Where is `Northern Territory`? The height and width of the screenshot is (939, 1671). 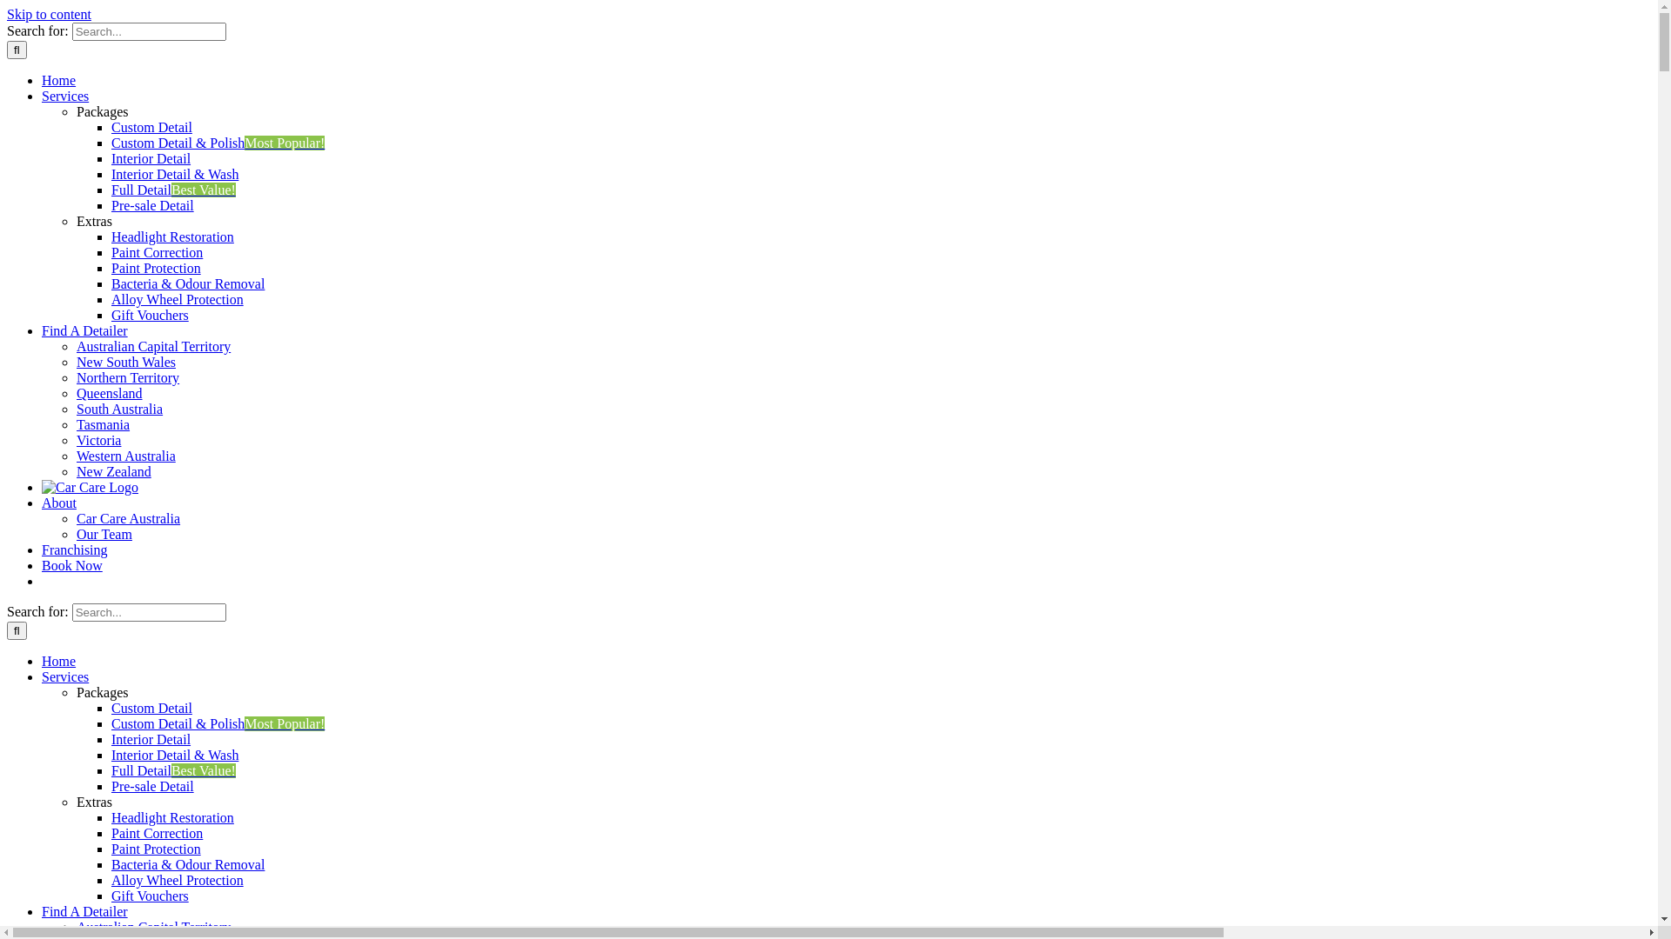 Northern Territory is located at coordinates (128, 377).